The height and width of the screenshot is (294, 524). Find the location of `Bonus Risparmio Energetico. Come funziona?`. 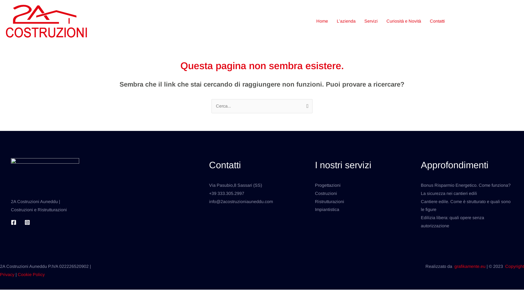

Bonus Risparmio Energetico. Come funziona? is located at coordinates (466, 185).